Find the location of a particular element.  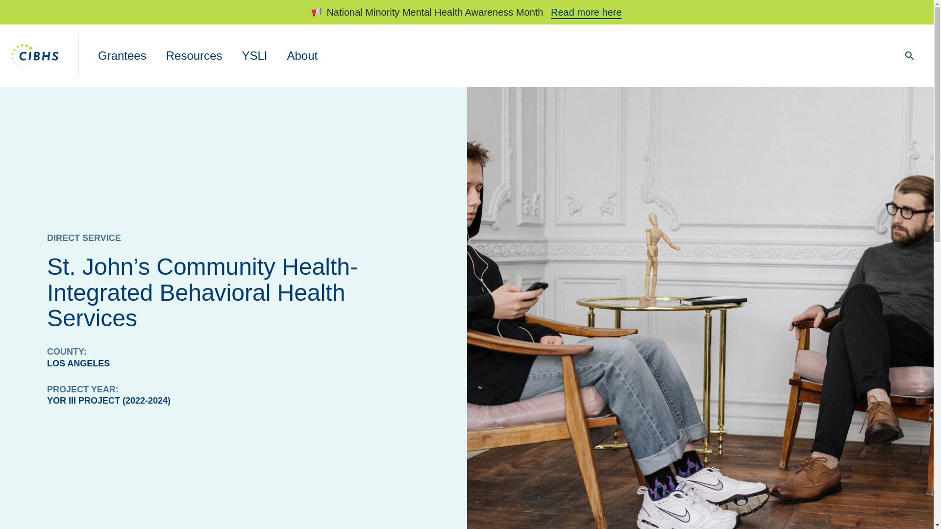

YSLI is located at coordinates (254, 56).